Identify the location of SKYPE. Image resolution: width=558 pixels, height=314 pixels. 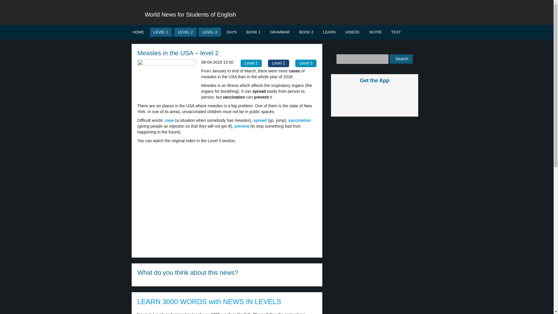
(375, 32).